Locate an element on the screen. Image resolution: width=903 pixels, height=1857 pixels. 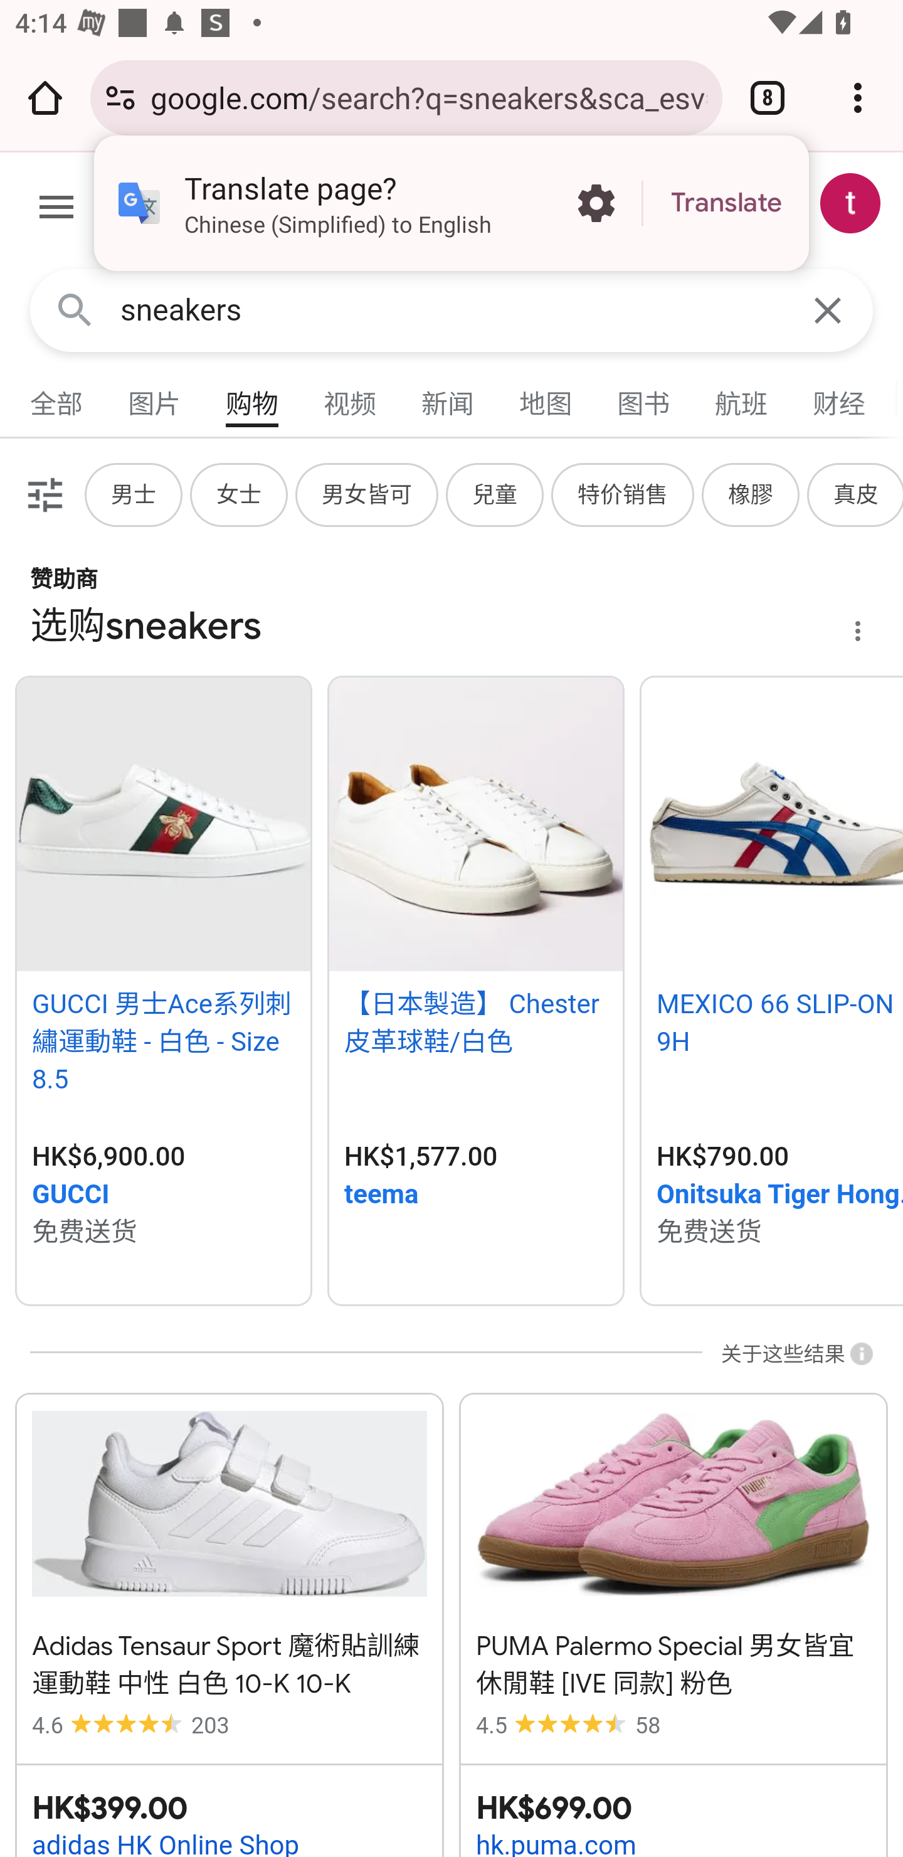
Customize and control Google Chrome is located at coordinates (858, 97).